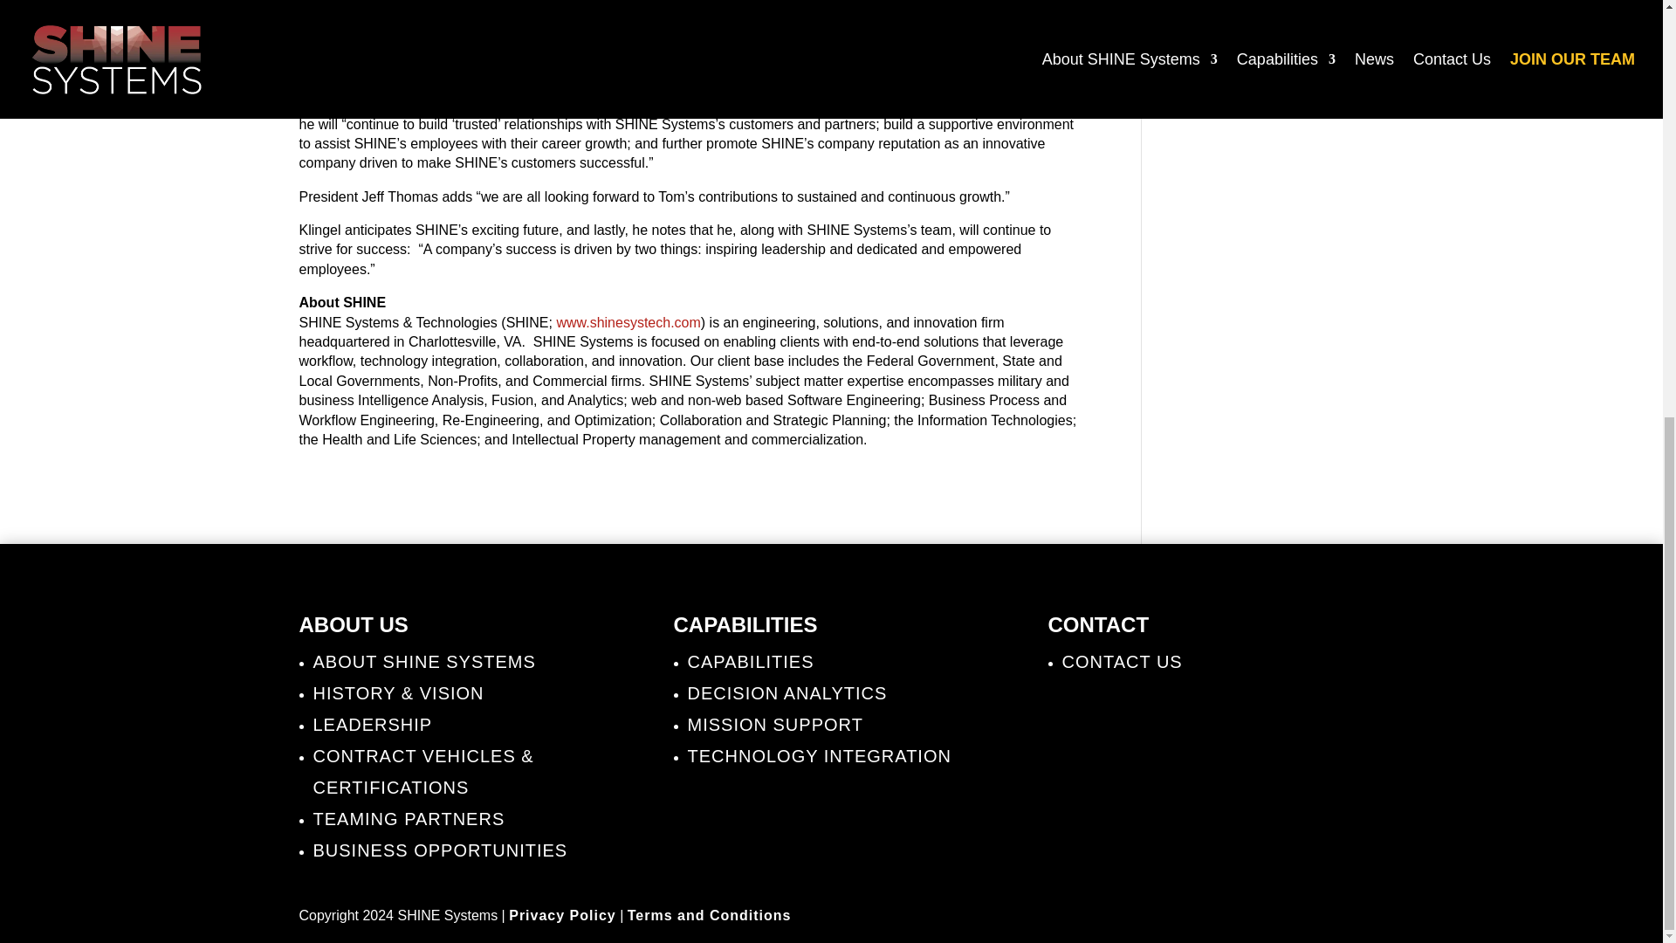 The height and width of the screenshot is (943, 1676). Describe the element at coordinates (440, 850) in the screenshot. I see `BUSINESS OPPORTUNITIES` at that location.